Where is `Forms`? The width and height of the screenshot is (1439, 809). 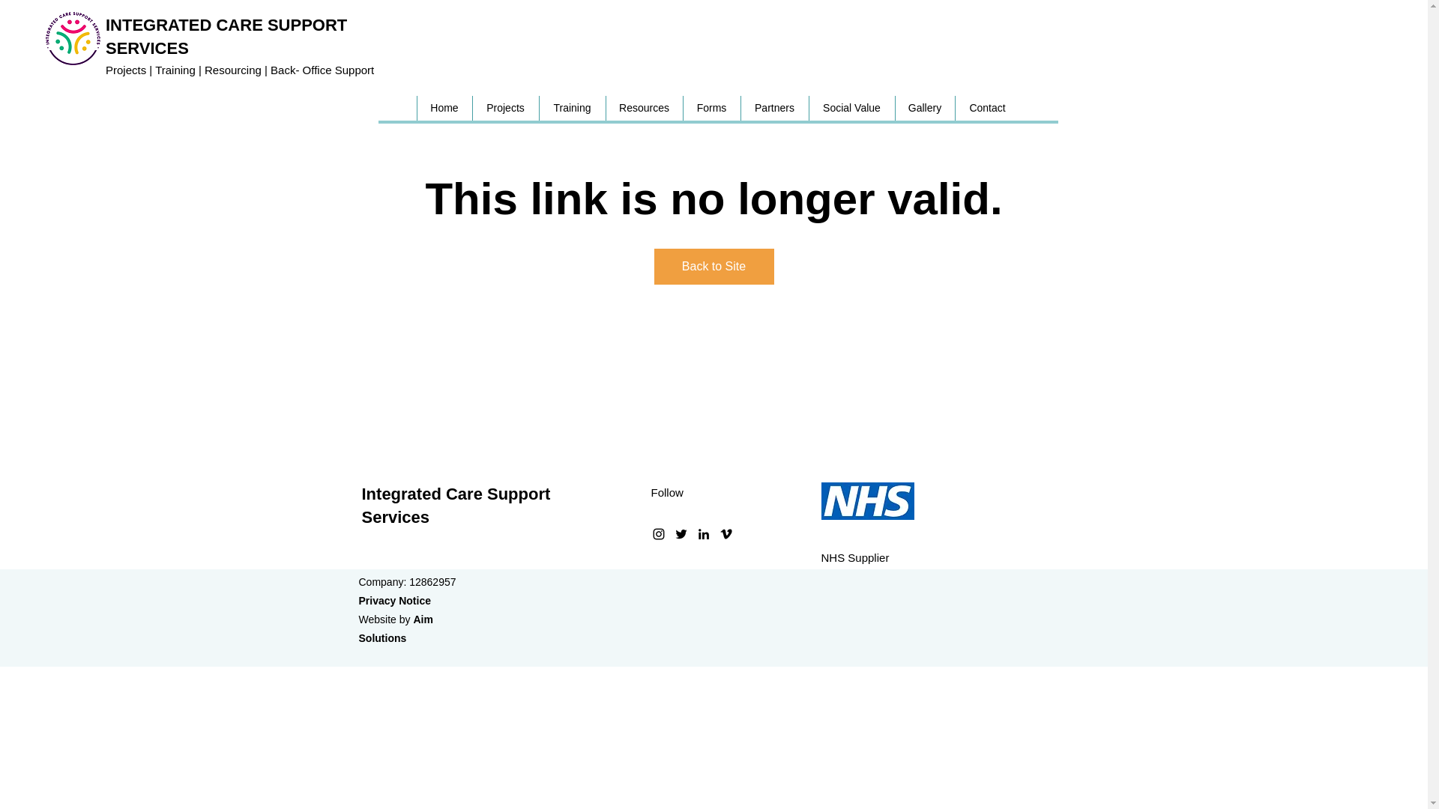 Forms is located at coordinates (711, 108).